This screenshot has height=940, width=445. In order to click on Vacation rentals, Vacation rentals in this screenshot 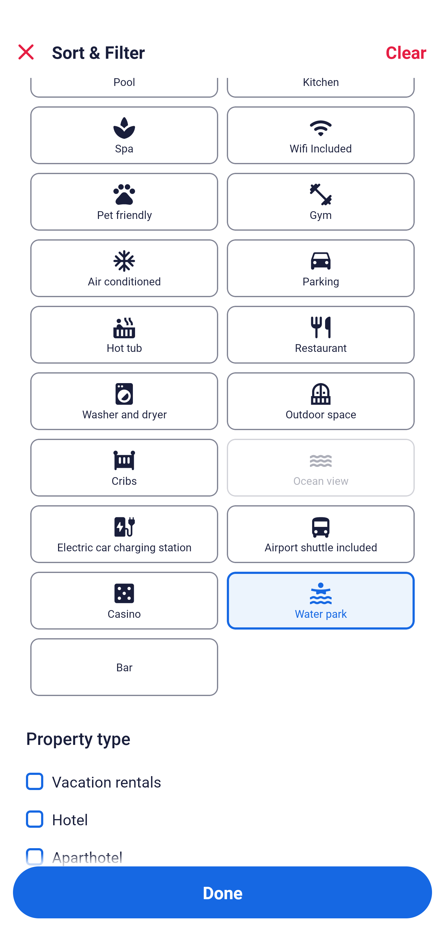, I will do `click(222, 774)`.